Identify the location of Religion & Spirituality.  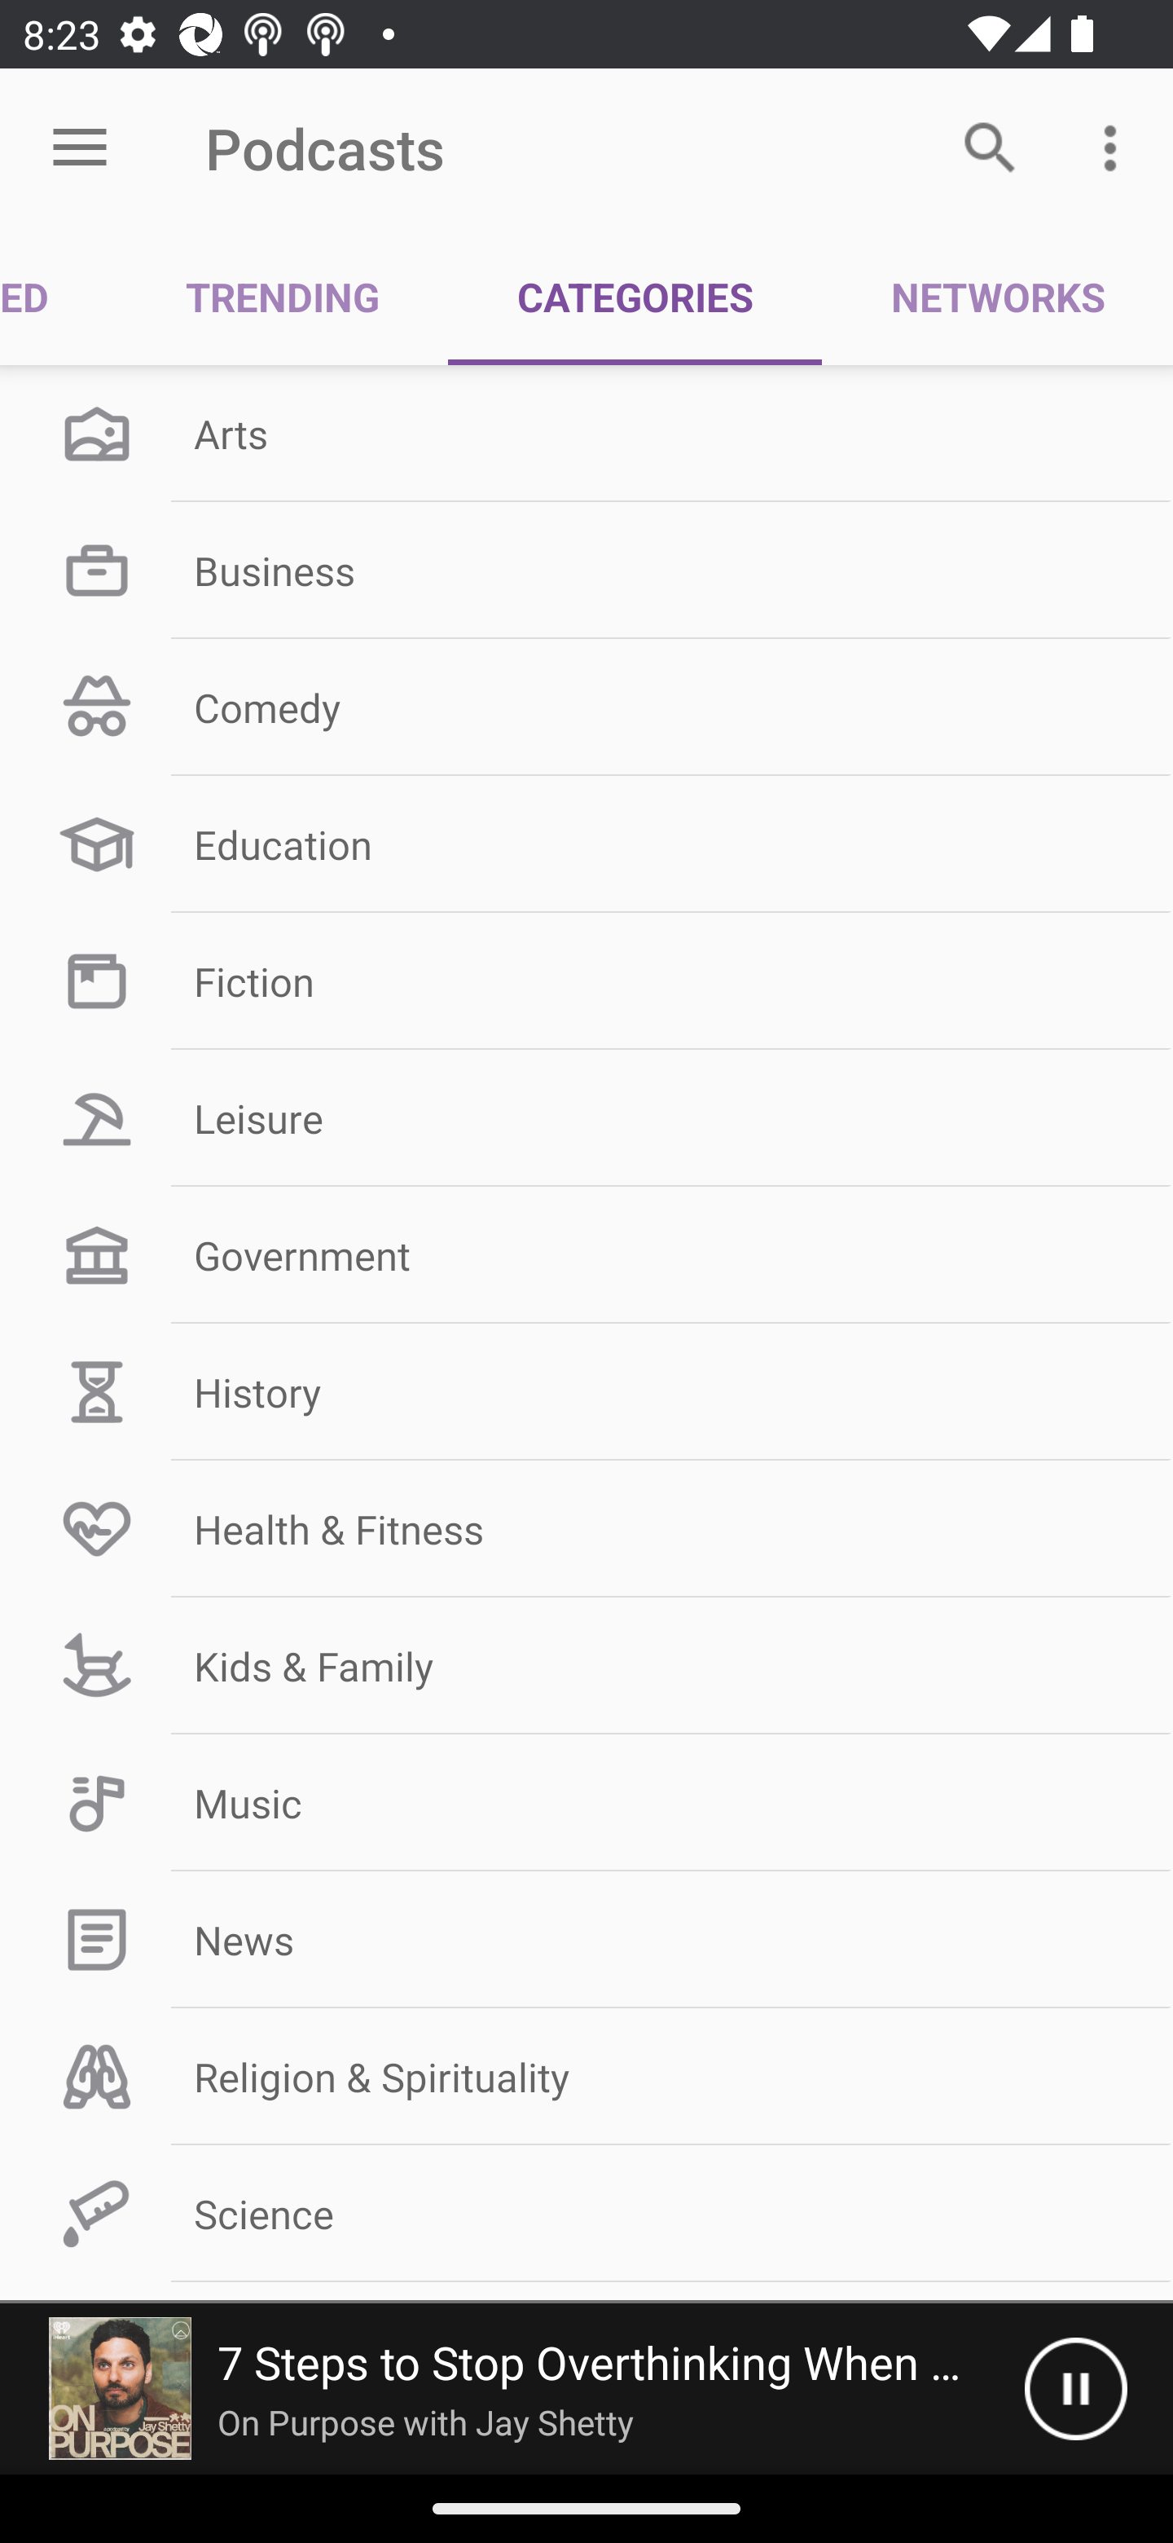
(586, 2077).